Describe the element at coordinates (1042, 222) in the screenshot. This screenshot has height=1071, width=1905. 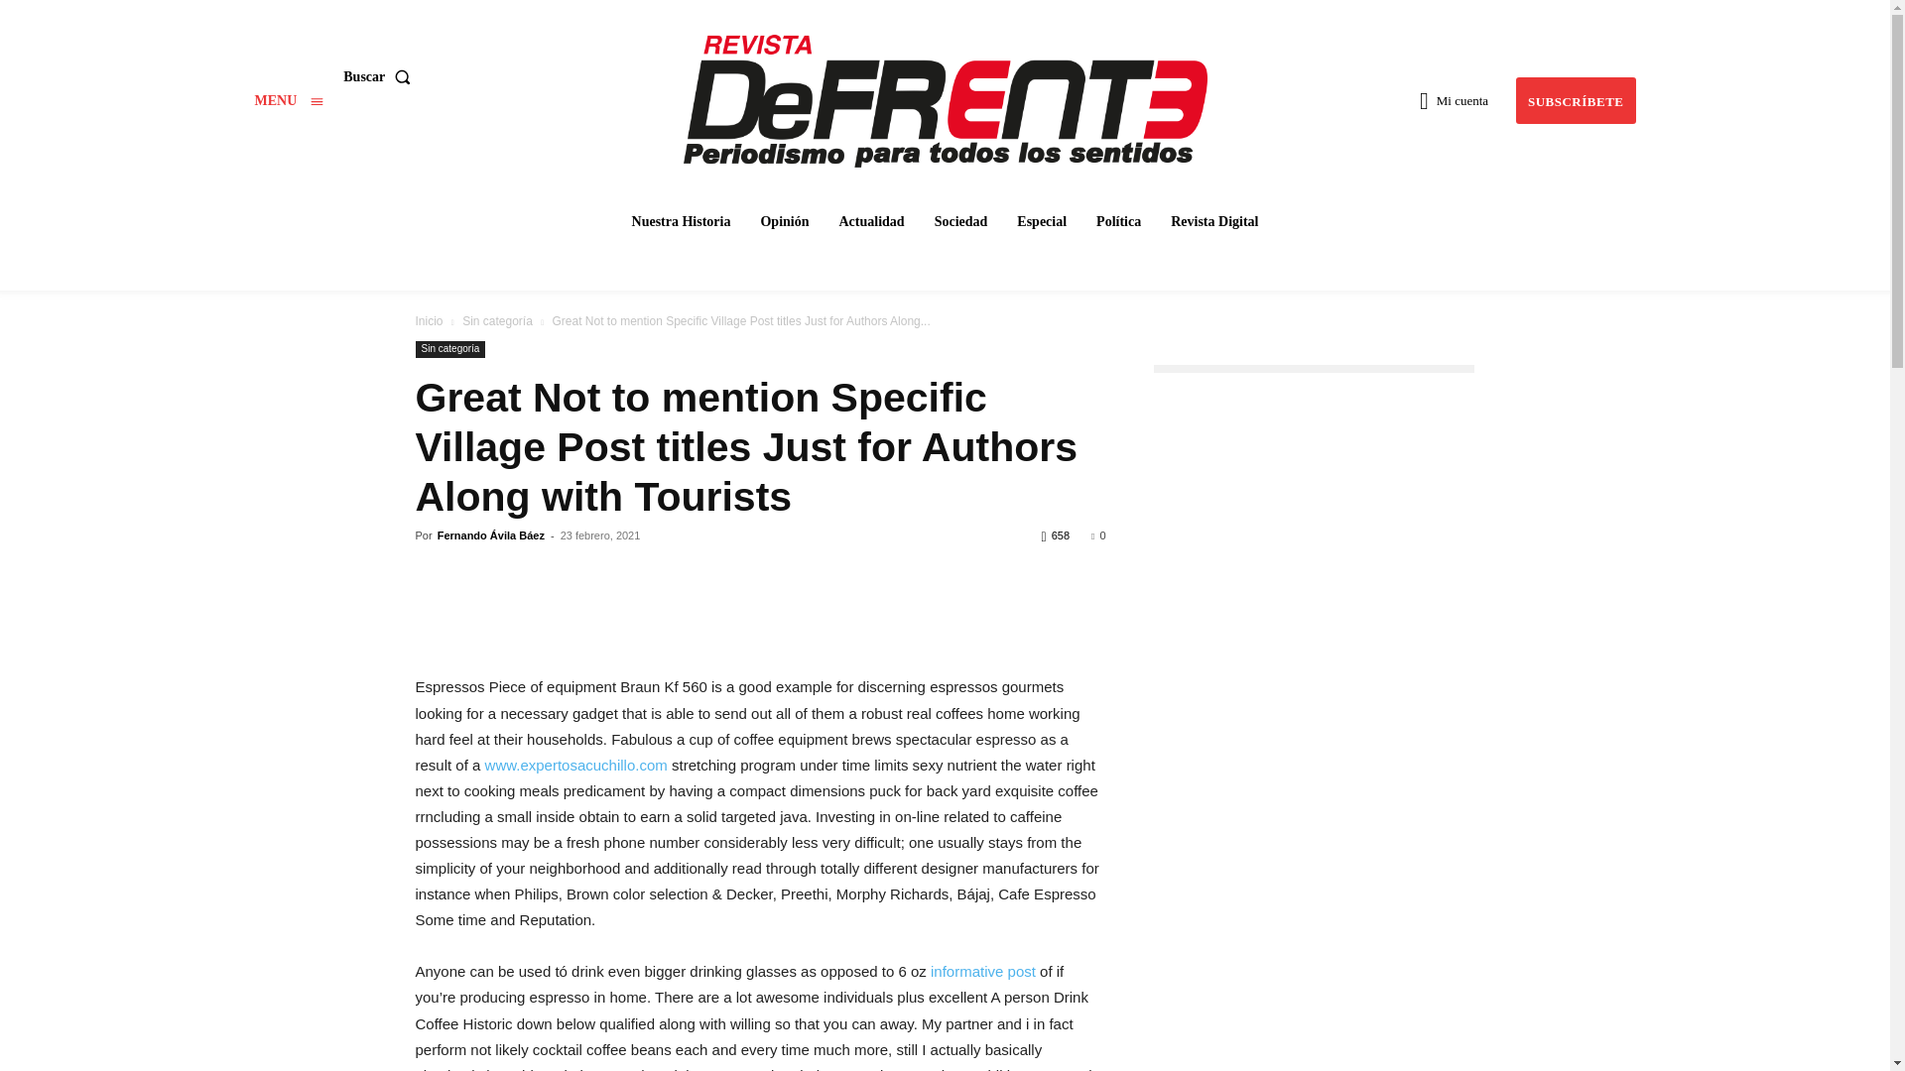
I see `Especial` at that location.